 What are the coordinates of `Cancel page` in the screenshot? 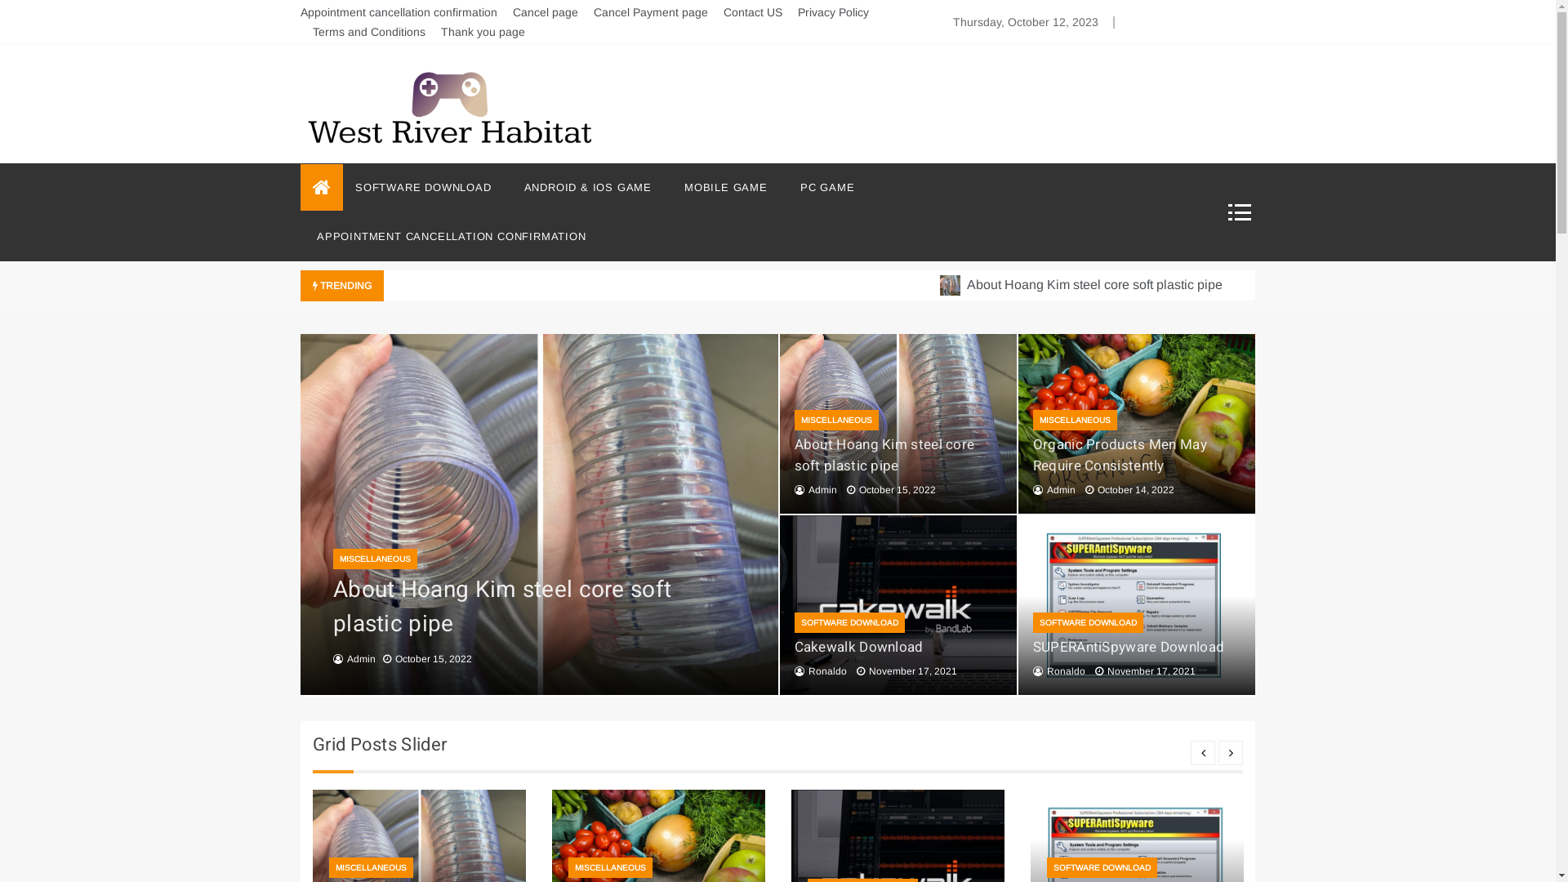 It's located at (546, 12).